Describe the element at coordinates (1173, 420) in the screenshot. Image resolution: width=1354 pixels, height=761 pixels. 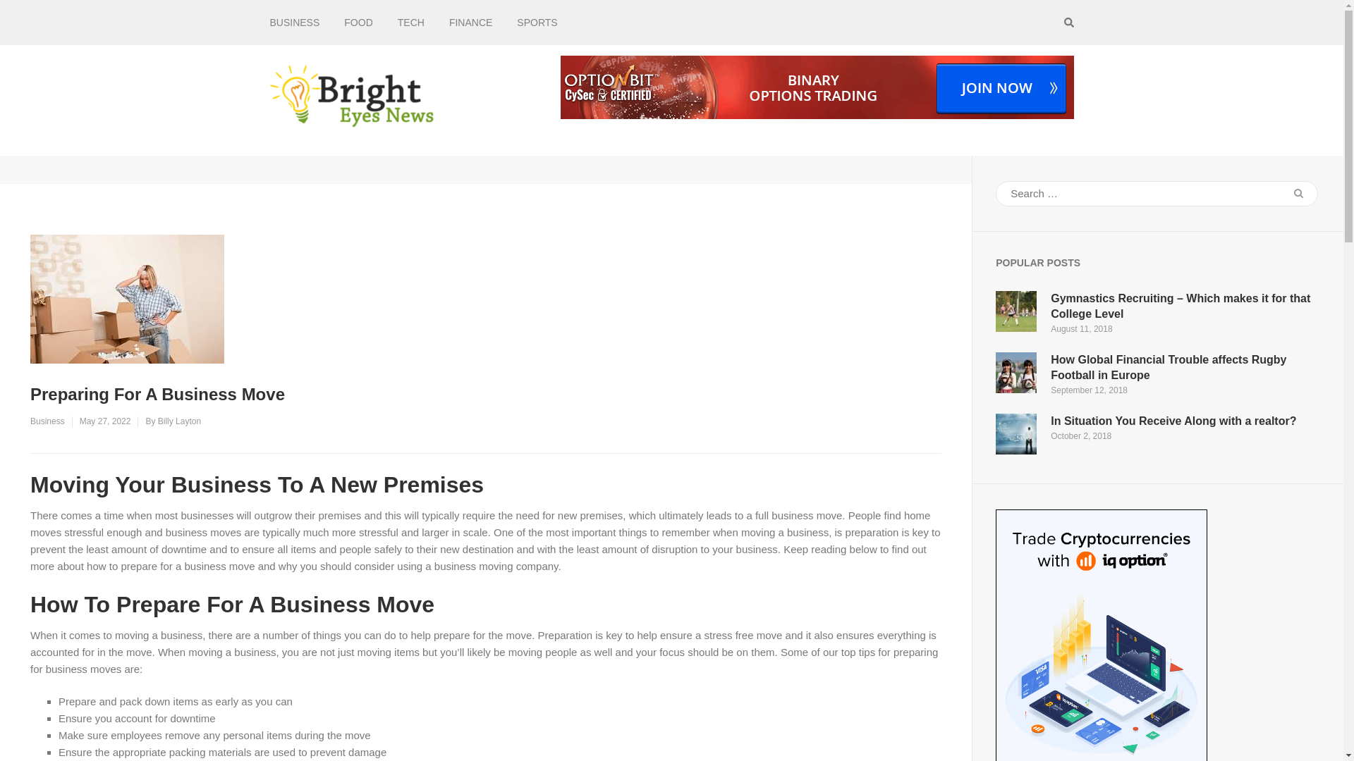
I see `In Situation You Receive Along with a realtor?` at that location.